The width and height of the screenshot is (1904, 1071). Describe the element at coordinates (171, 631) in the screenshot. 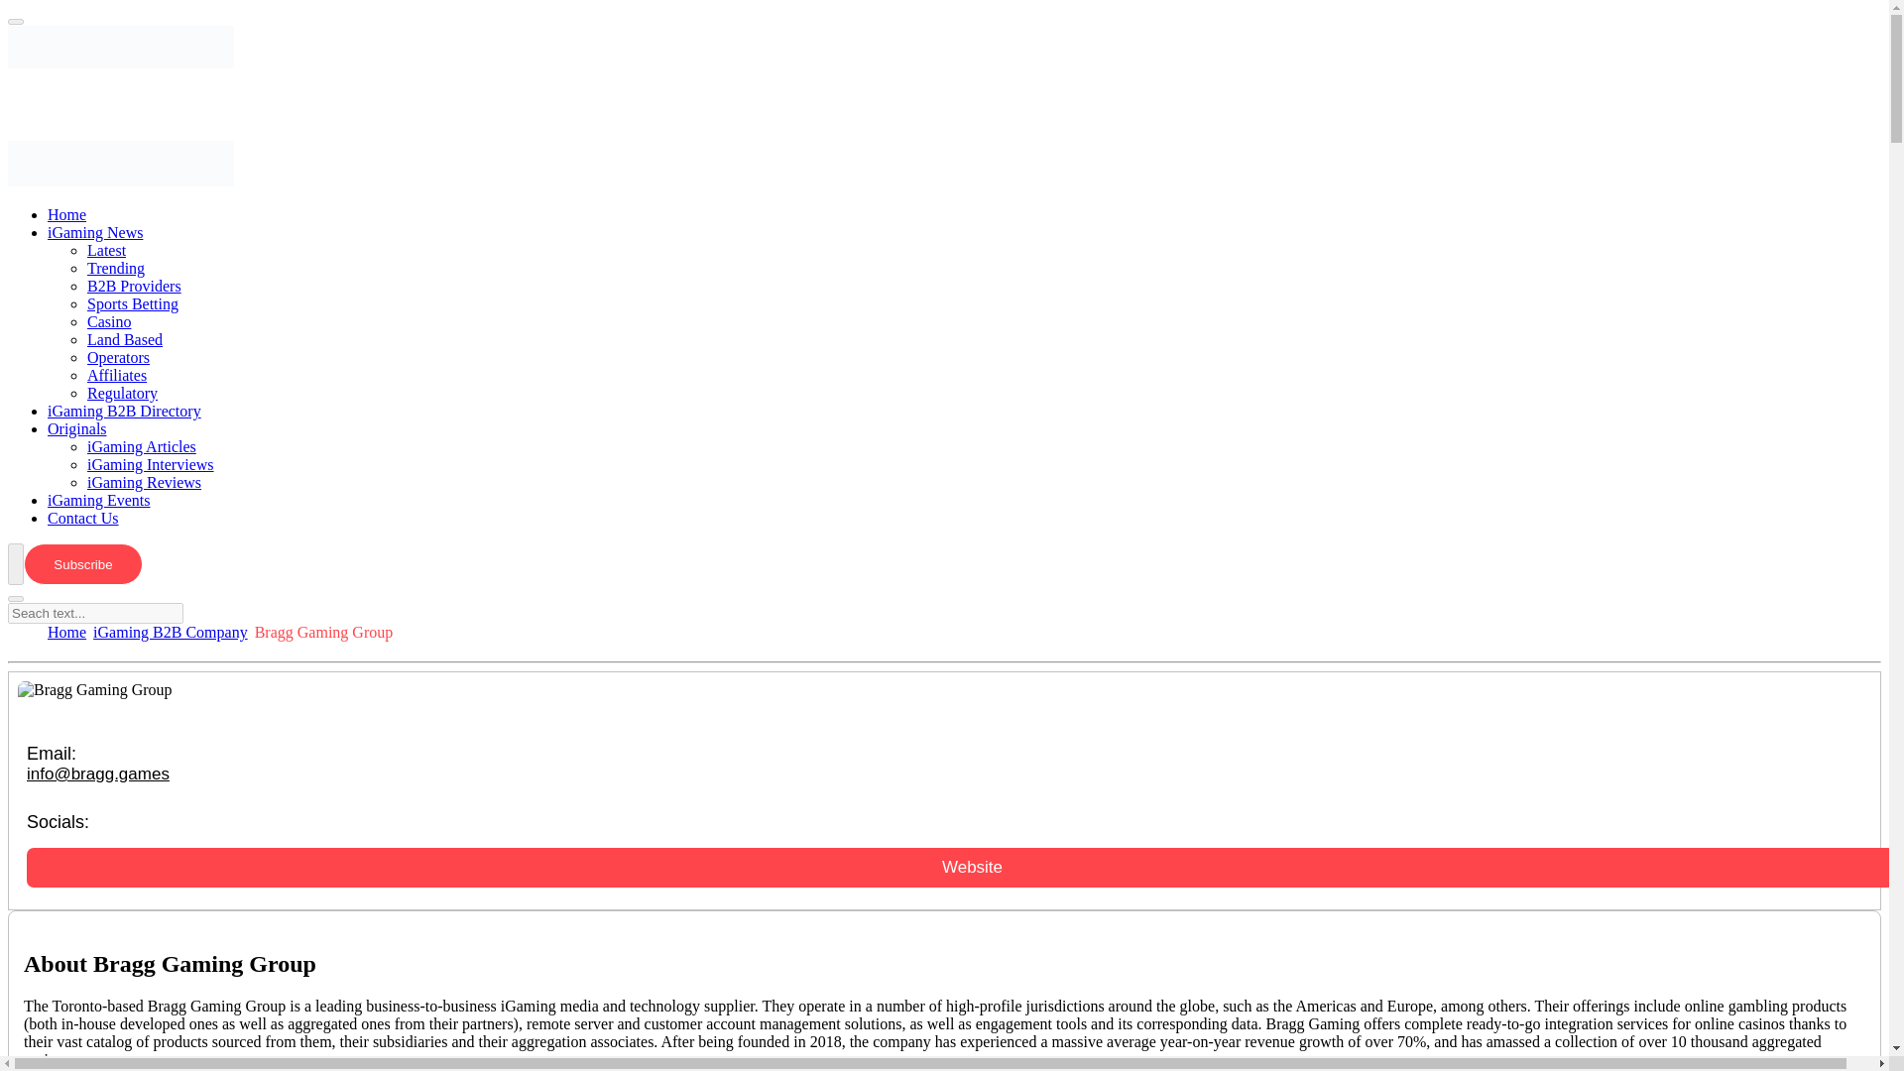

I see `iGaming B2B Company` at that location.